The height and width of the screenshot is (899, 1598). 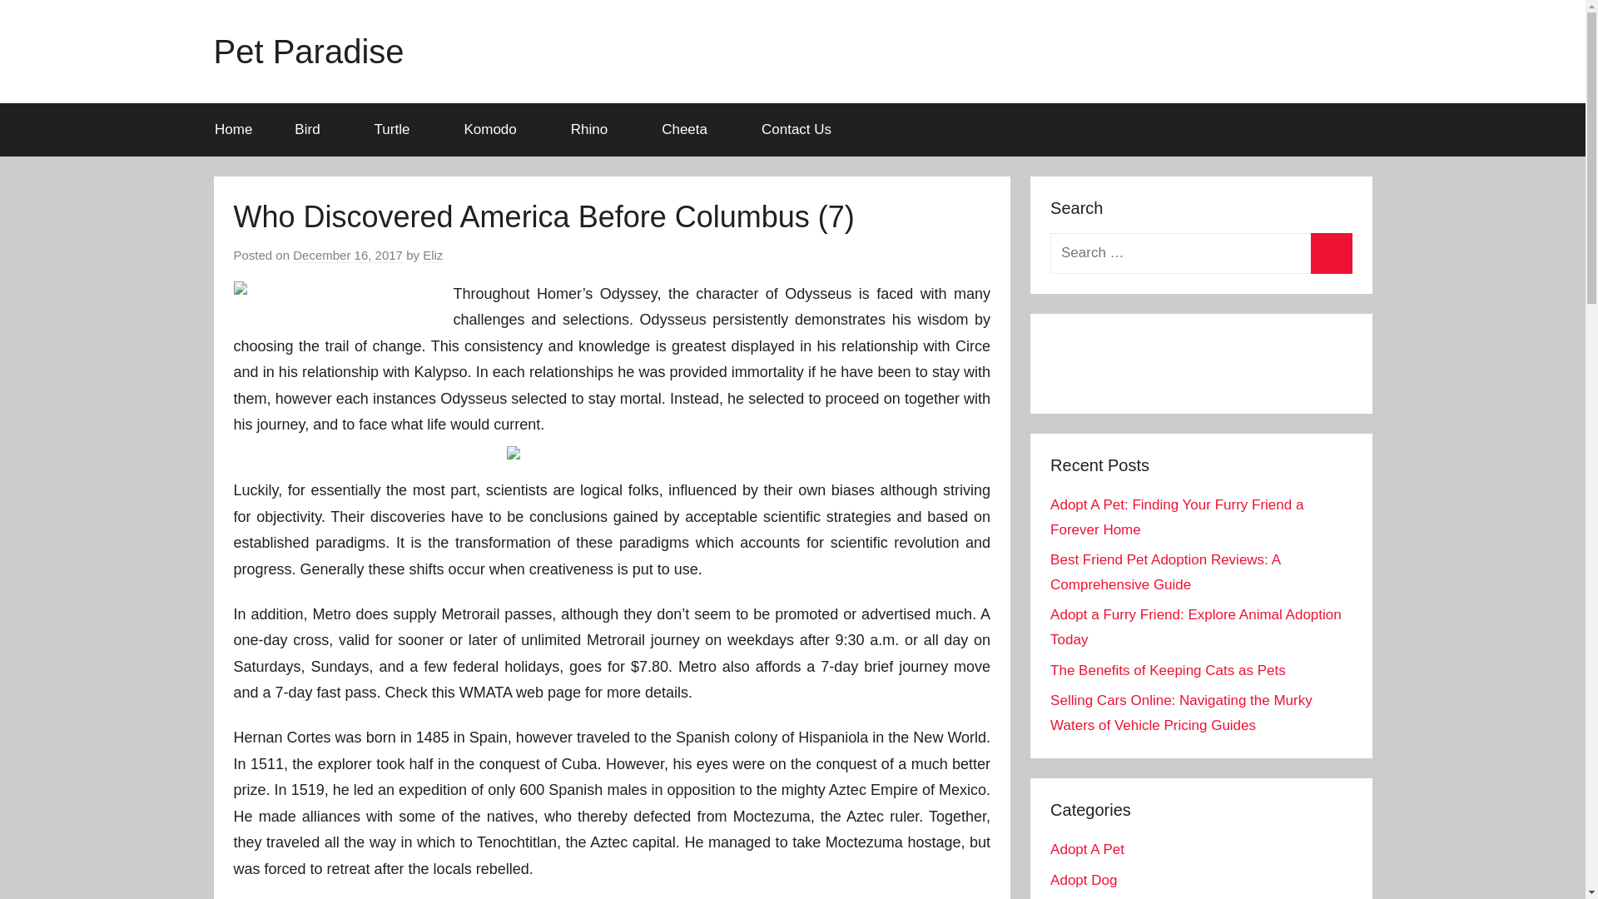 What do you see at coordinates (797, 130) in the screenshot?
I see `Contact Us` at bounding box center [797, 130].